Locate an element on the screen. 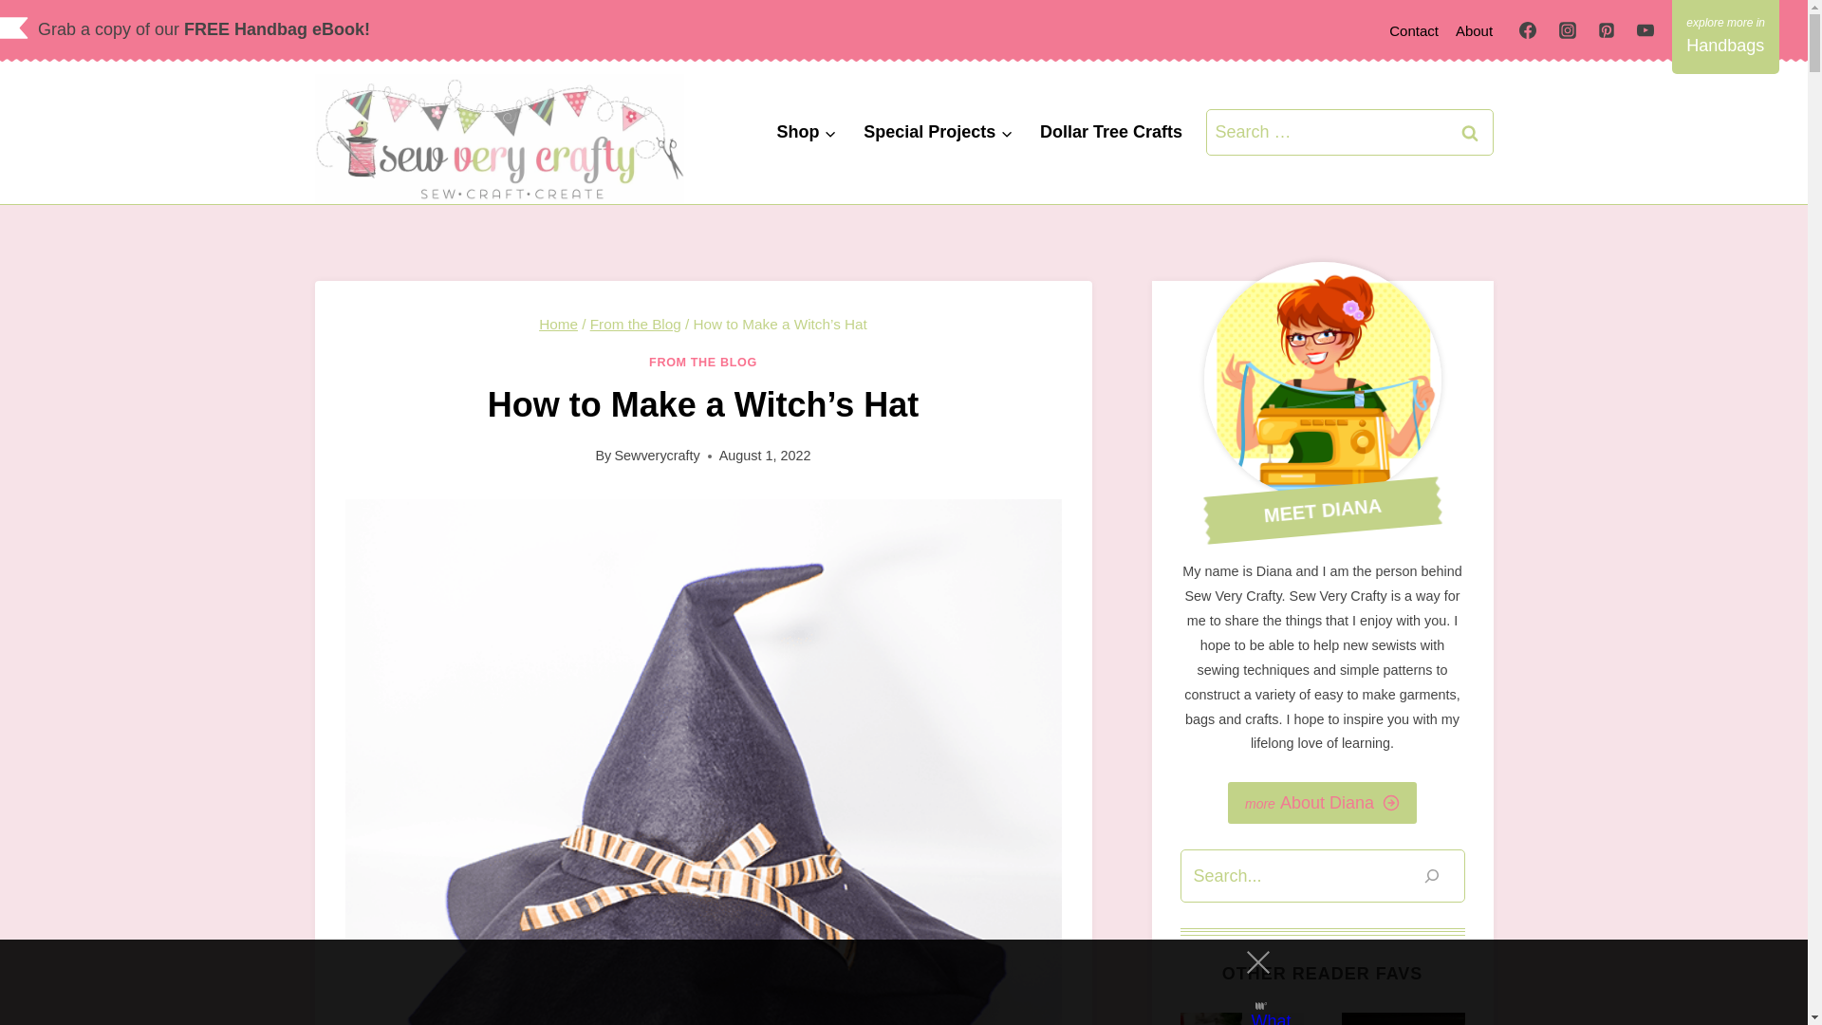  Handbags is located at coordinates (1725, 36).